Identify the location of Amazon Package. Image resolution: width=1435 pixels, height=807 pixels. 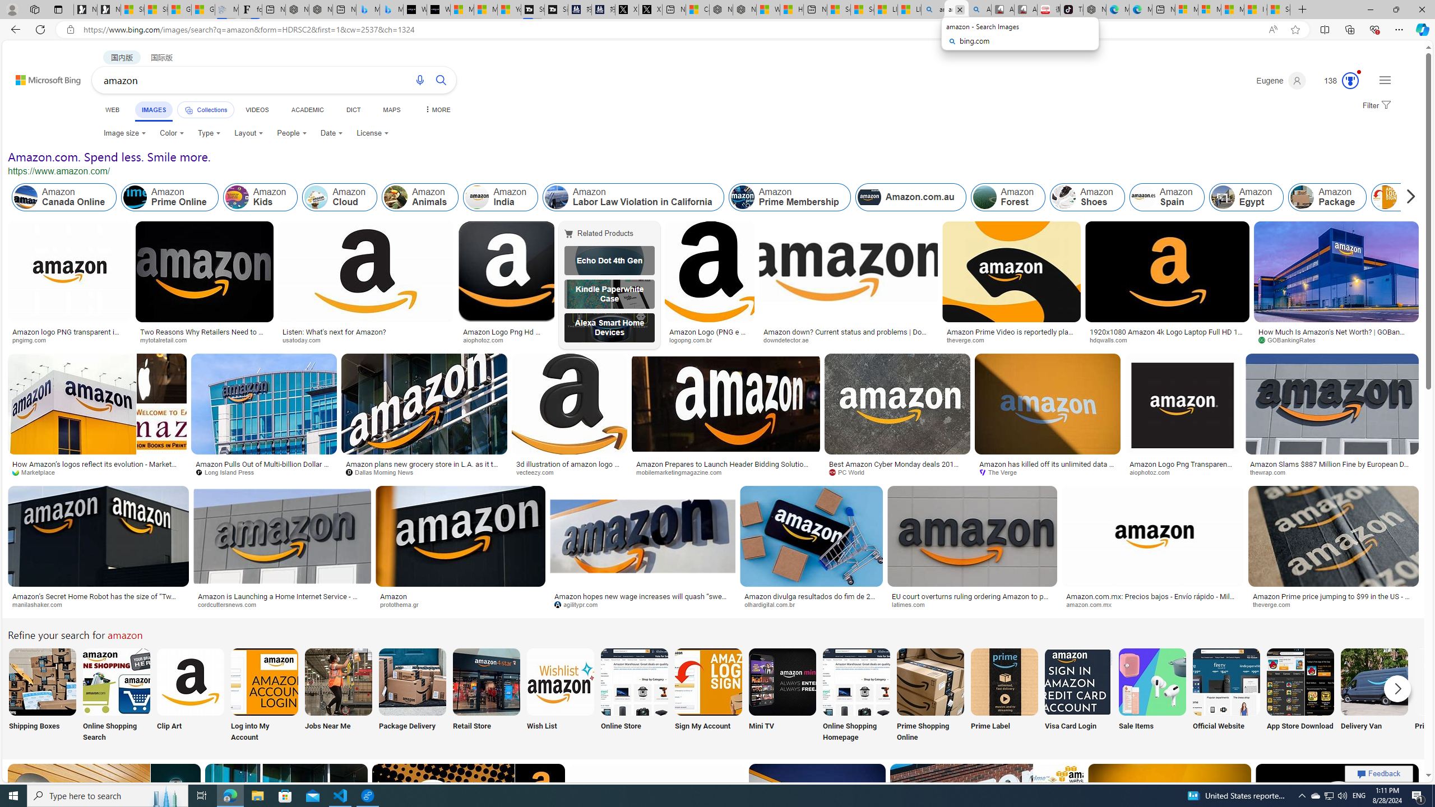
(1327, 197).